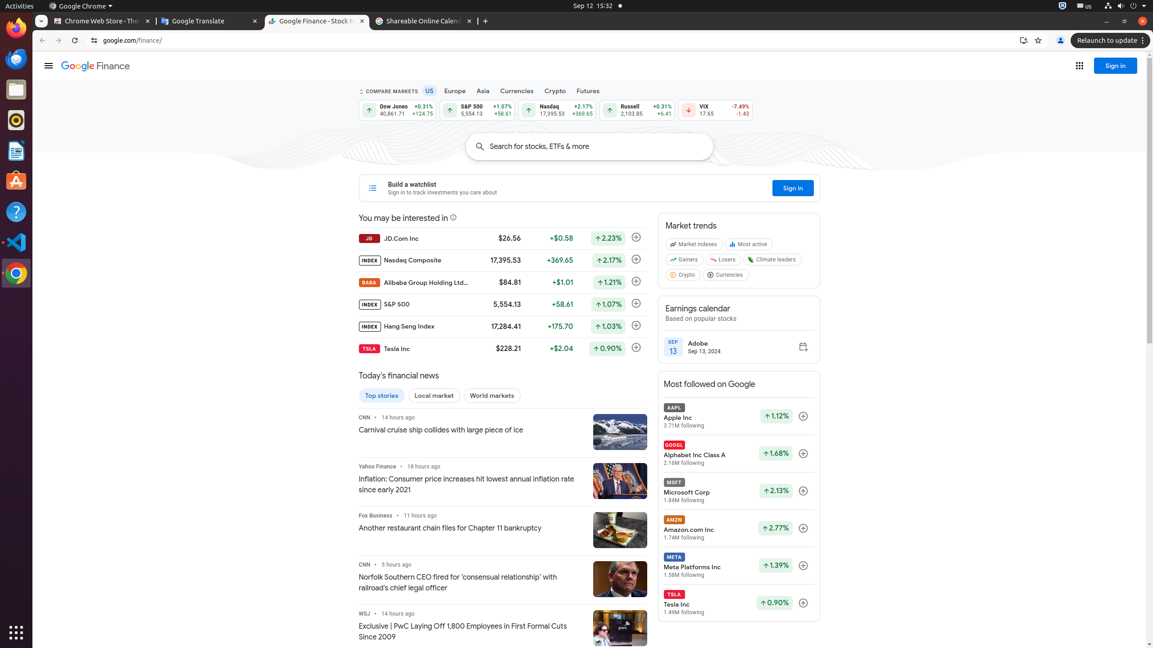 This screenshot has height=648, width=1153. I want to click on Install Google Finance, so click(1024, 40).